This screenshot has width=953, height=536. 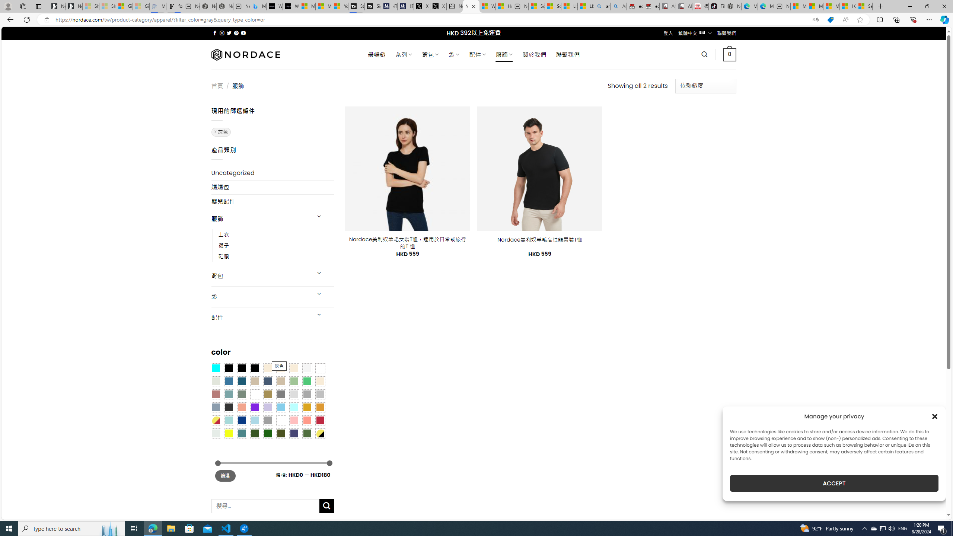 I want to click on This site has coupons! Shopping in Microsoft Edge, so click(x=830, y=20).